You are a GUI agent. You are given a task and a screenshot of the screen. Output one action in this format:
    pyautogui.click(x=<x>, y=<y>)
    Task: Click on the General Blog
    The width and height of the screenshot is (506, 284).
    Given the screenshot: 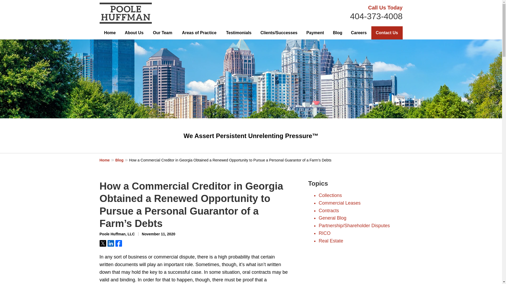 What is the action you would take?
    pyautogui.click(x=332, y=218)
    